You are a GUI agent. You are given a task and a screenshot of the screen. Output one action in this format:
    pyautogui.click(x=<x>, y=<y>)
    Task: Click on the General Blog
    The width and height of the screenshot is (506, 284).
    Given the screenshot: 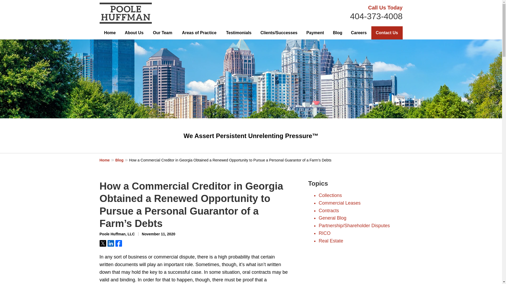 What is the action you would take?
    pyautogui.click(x=332, y=218)
    